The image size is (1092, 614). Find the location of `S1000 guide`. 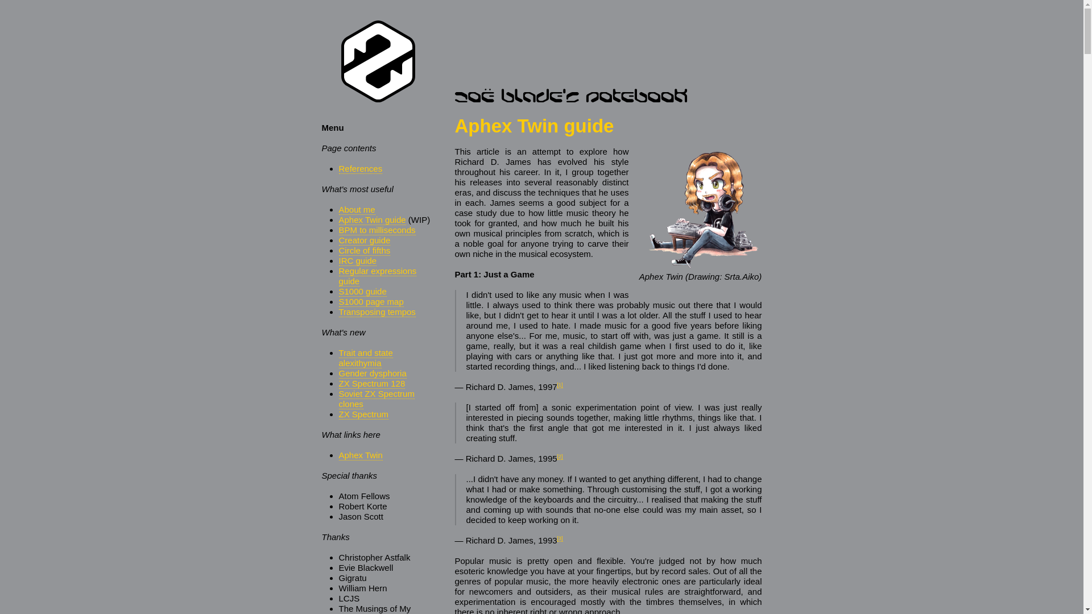

S1000 guide is located at coordinates (362, 291).